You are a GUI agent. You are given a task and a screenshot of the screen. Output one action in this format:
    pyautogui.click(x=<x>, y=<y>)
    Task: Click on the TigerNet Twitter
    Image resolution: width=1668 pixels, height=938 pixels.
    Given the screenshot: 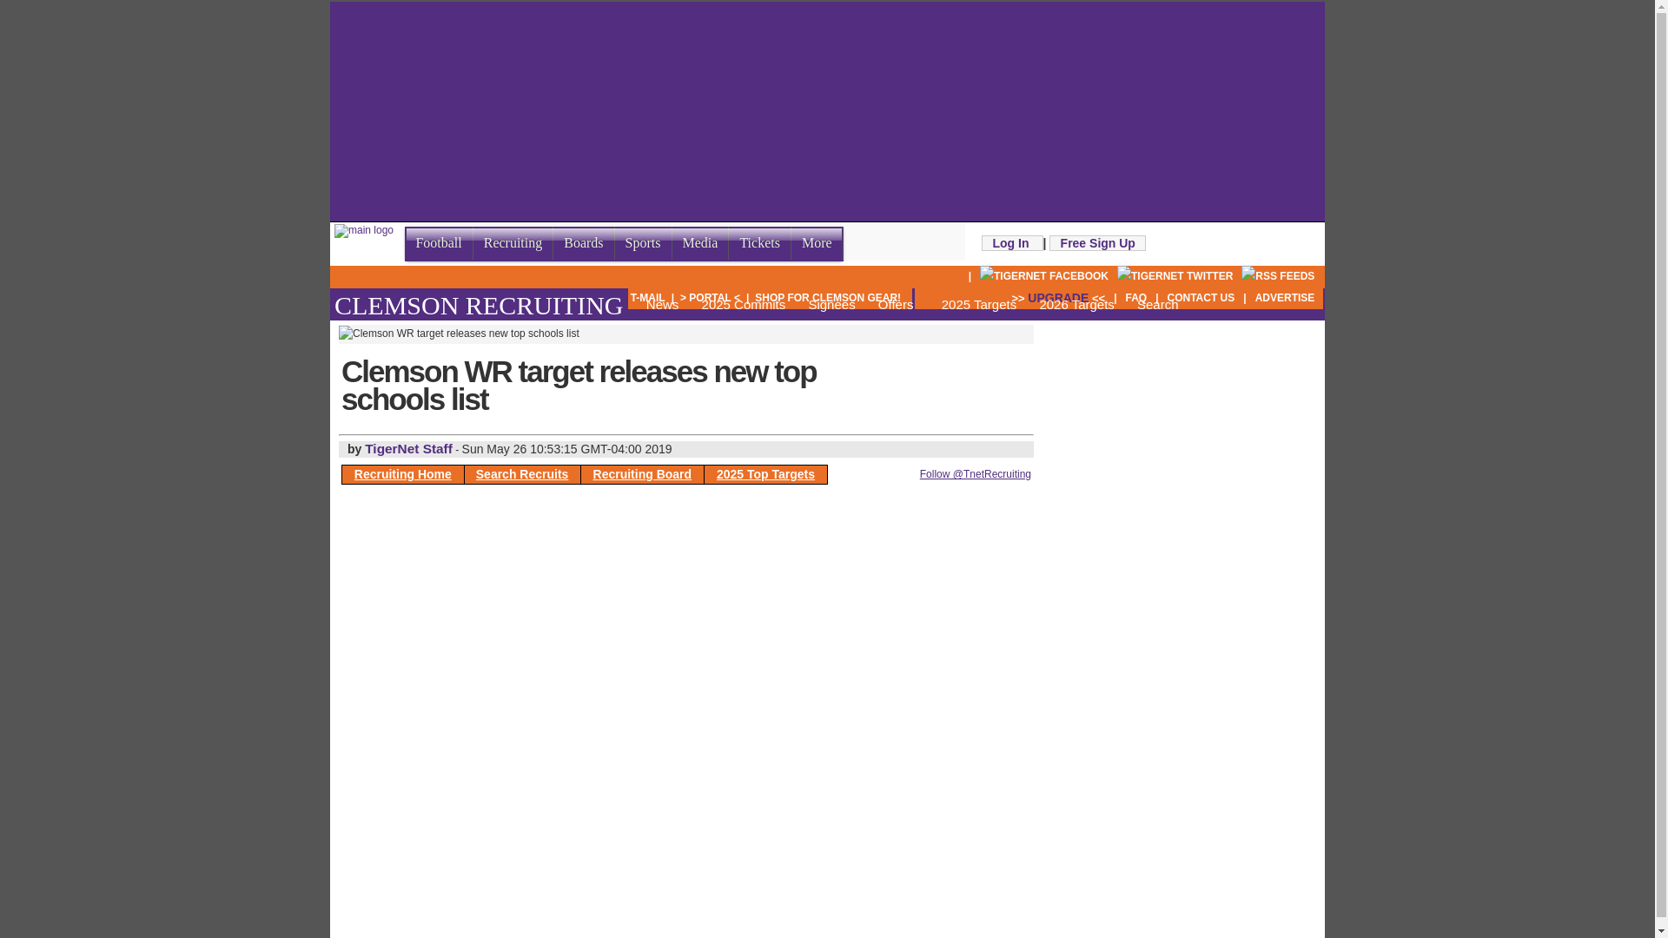 What is the action you would take?
    pyautogui.click(x=1175, y=276)
    